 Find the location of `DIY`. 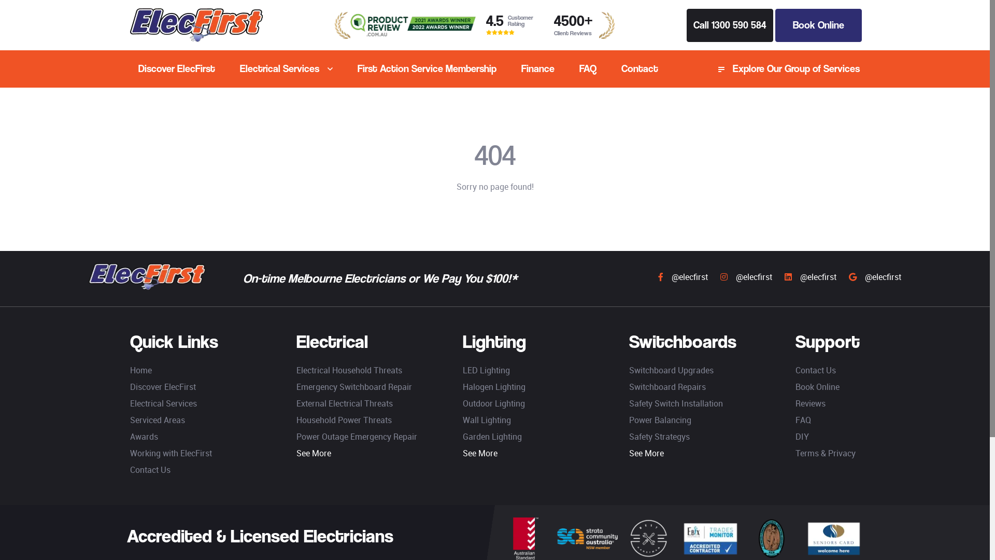

DIY is located at coordinates (802, 437).